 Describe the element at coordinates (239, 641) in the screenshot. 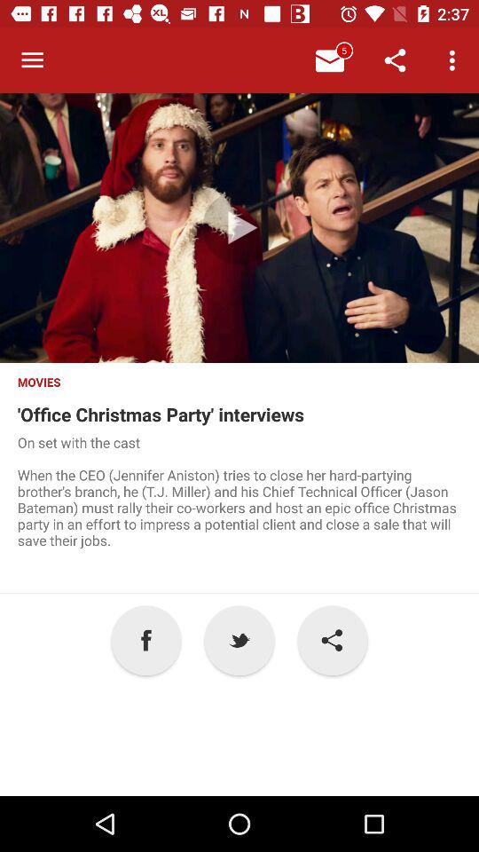

I see `turn off the icon to the left of the !` at that location.